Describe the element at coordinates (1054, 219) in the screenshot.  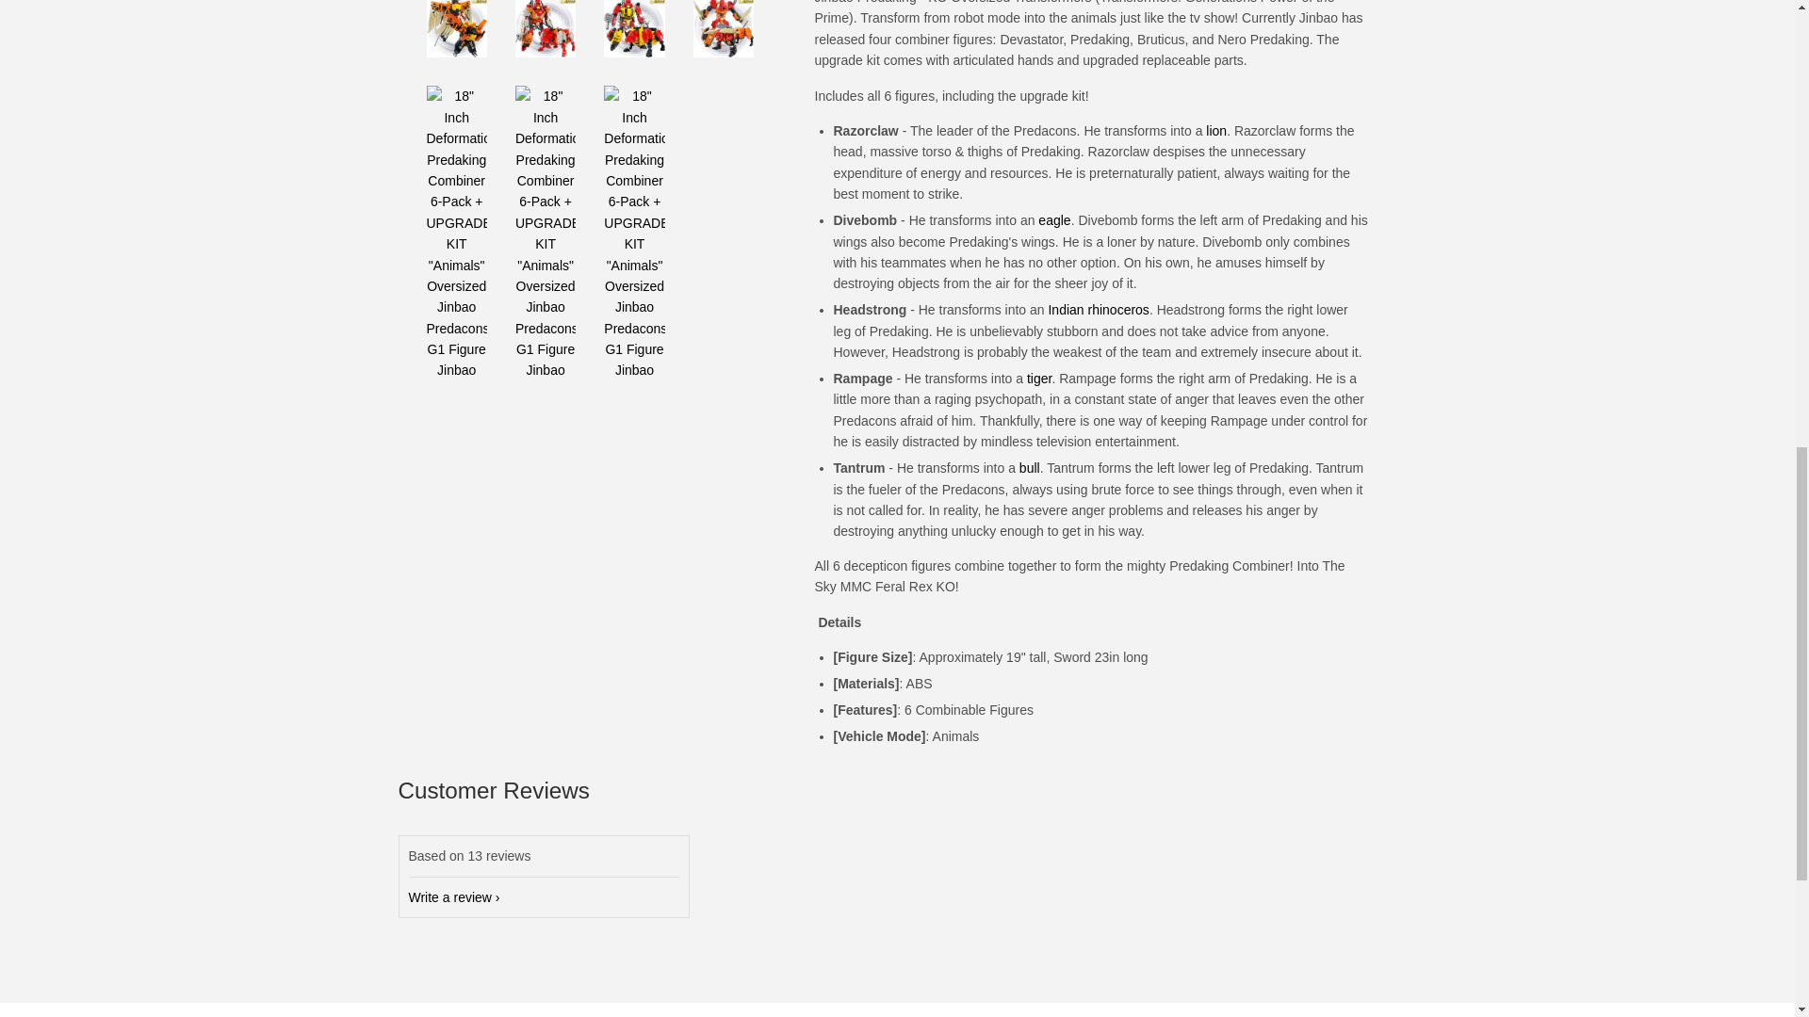
I see `Eagle` at that location.